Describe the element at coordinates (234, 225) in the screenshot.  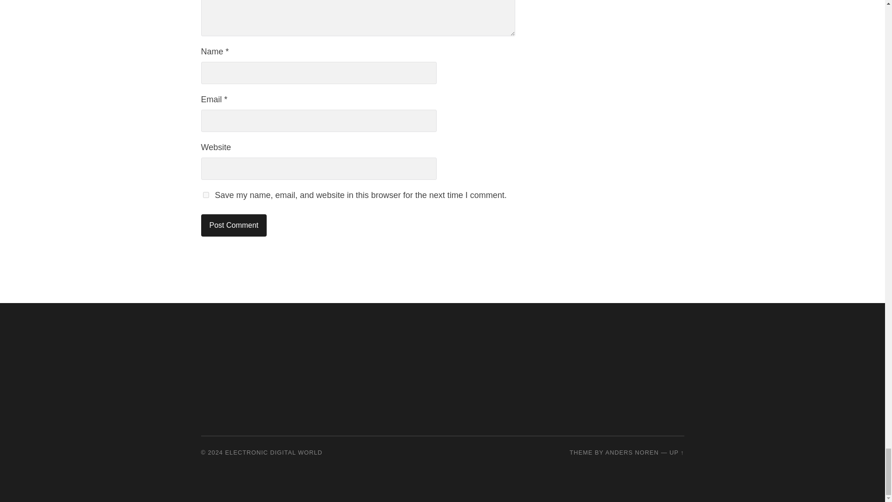
I see `Post Comment` at that location.